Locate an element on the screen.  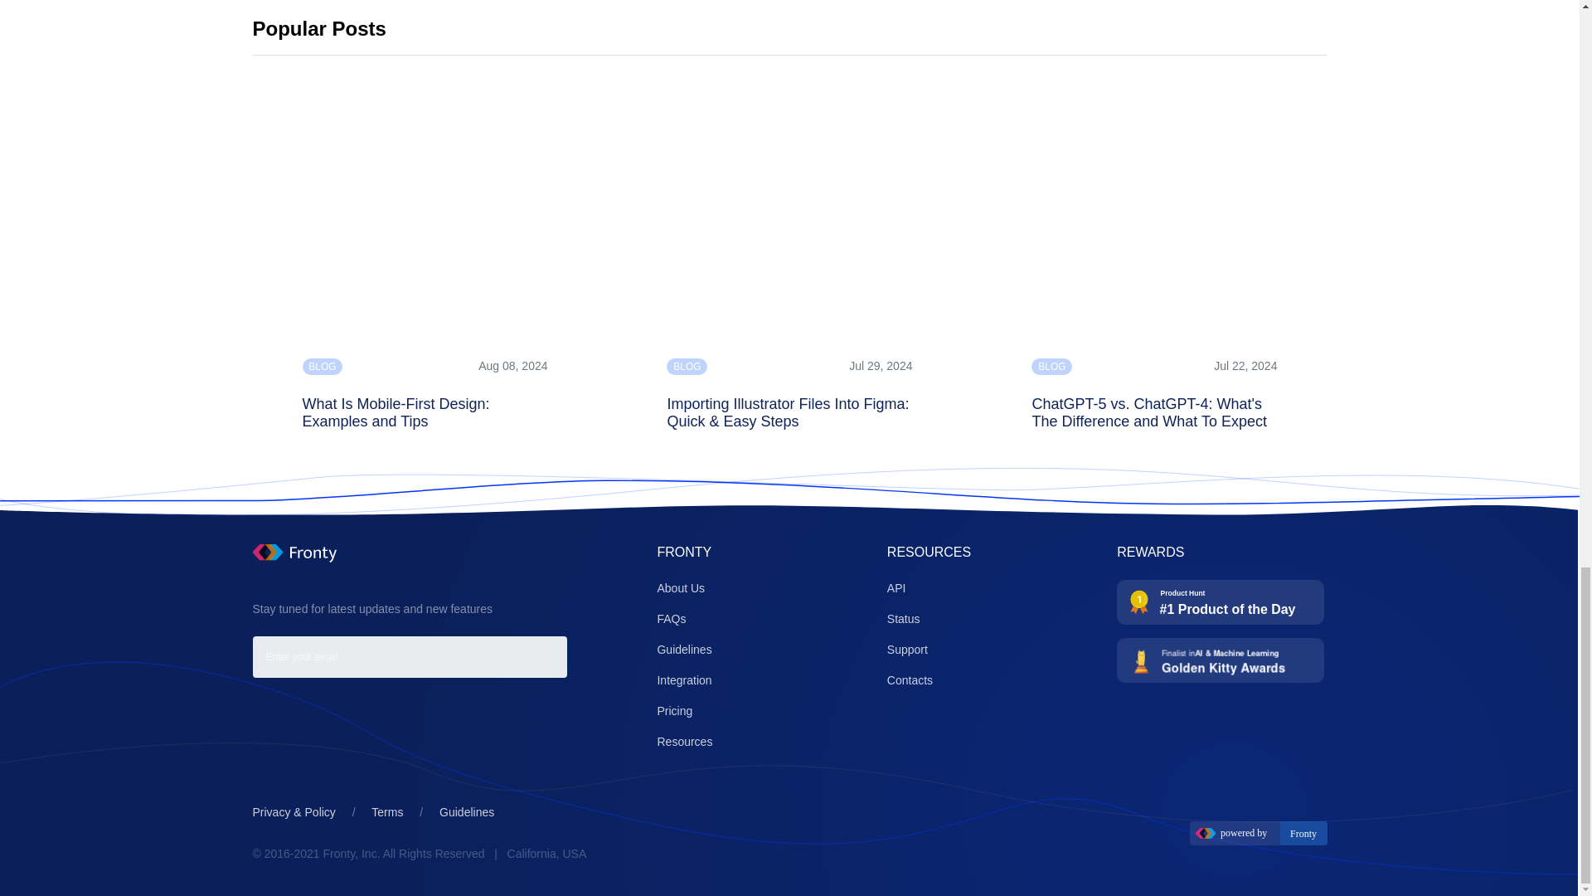
API is located at coordinates (895, 587).